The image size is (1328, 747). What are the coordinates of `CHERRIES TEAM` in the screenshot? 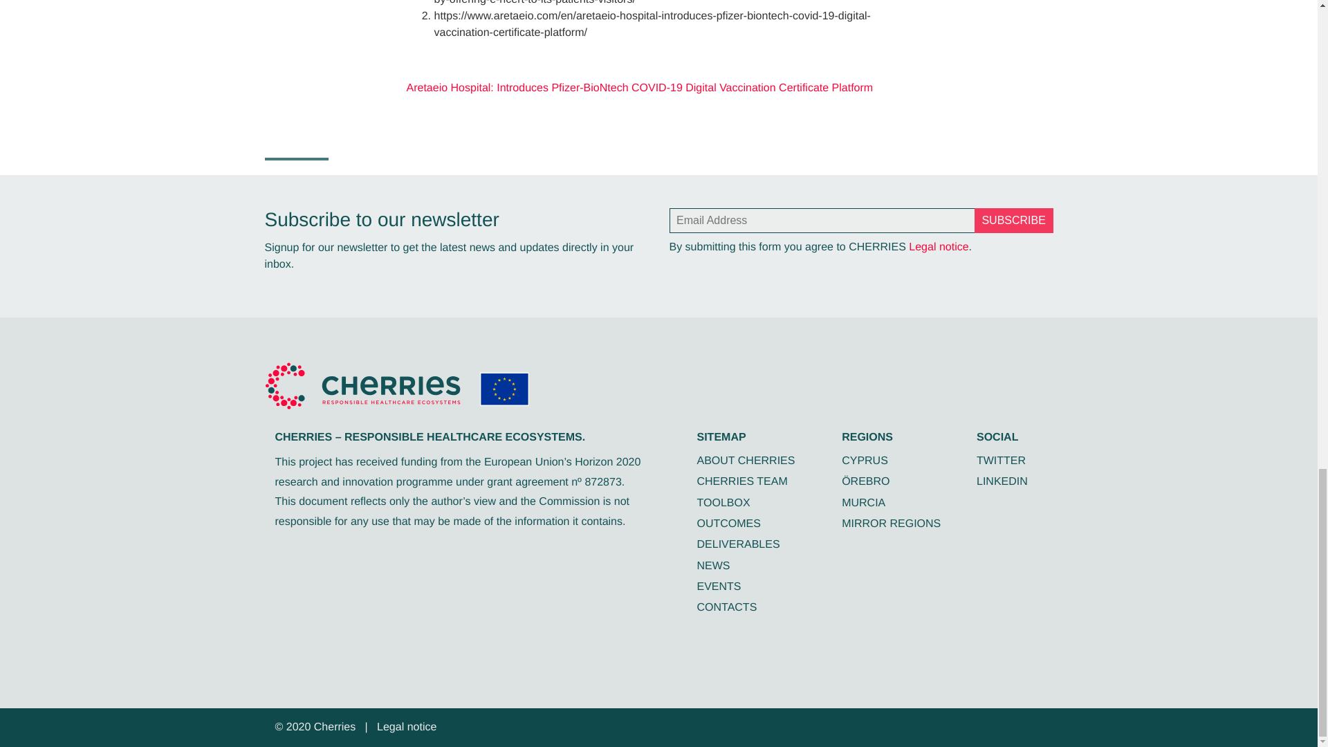 It's located at (742, 481).